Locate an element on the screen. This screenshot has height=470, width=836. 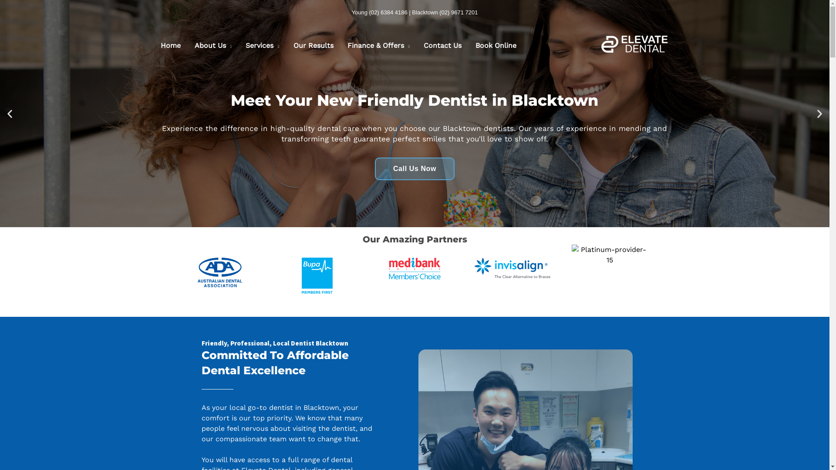
Book Online is located at coordinates (496, 45).